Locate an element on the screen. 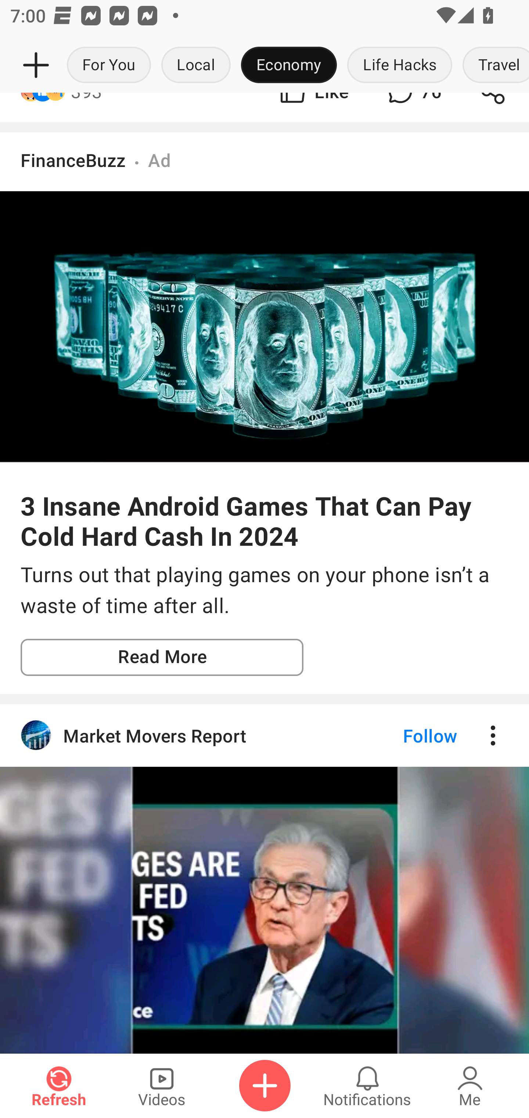 This screenshot has height=1118, width=529. Notifications is located at coordinates (367, 1086).